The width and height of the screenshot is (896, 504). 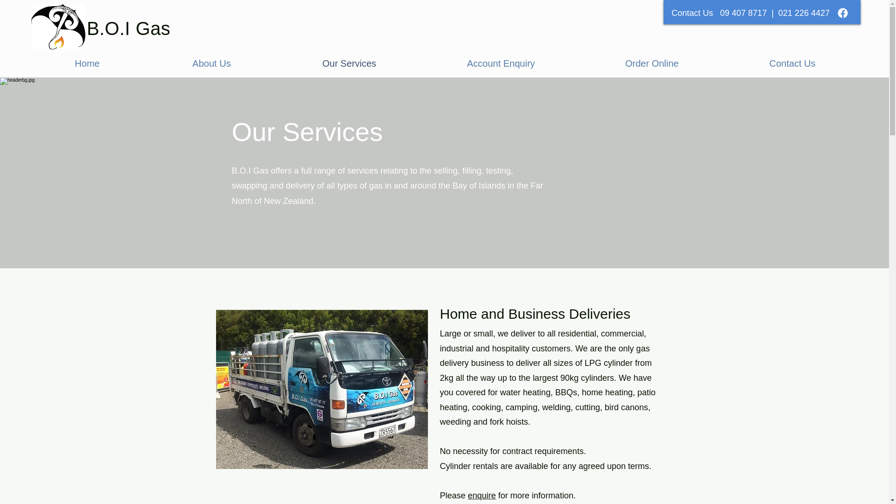 What do you see at coordinates (651, 63) in the screenshot?
I see `Order Online` at bounding box center [651, 63].